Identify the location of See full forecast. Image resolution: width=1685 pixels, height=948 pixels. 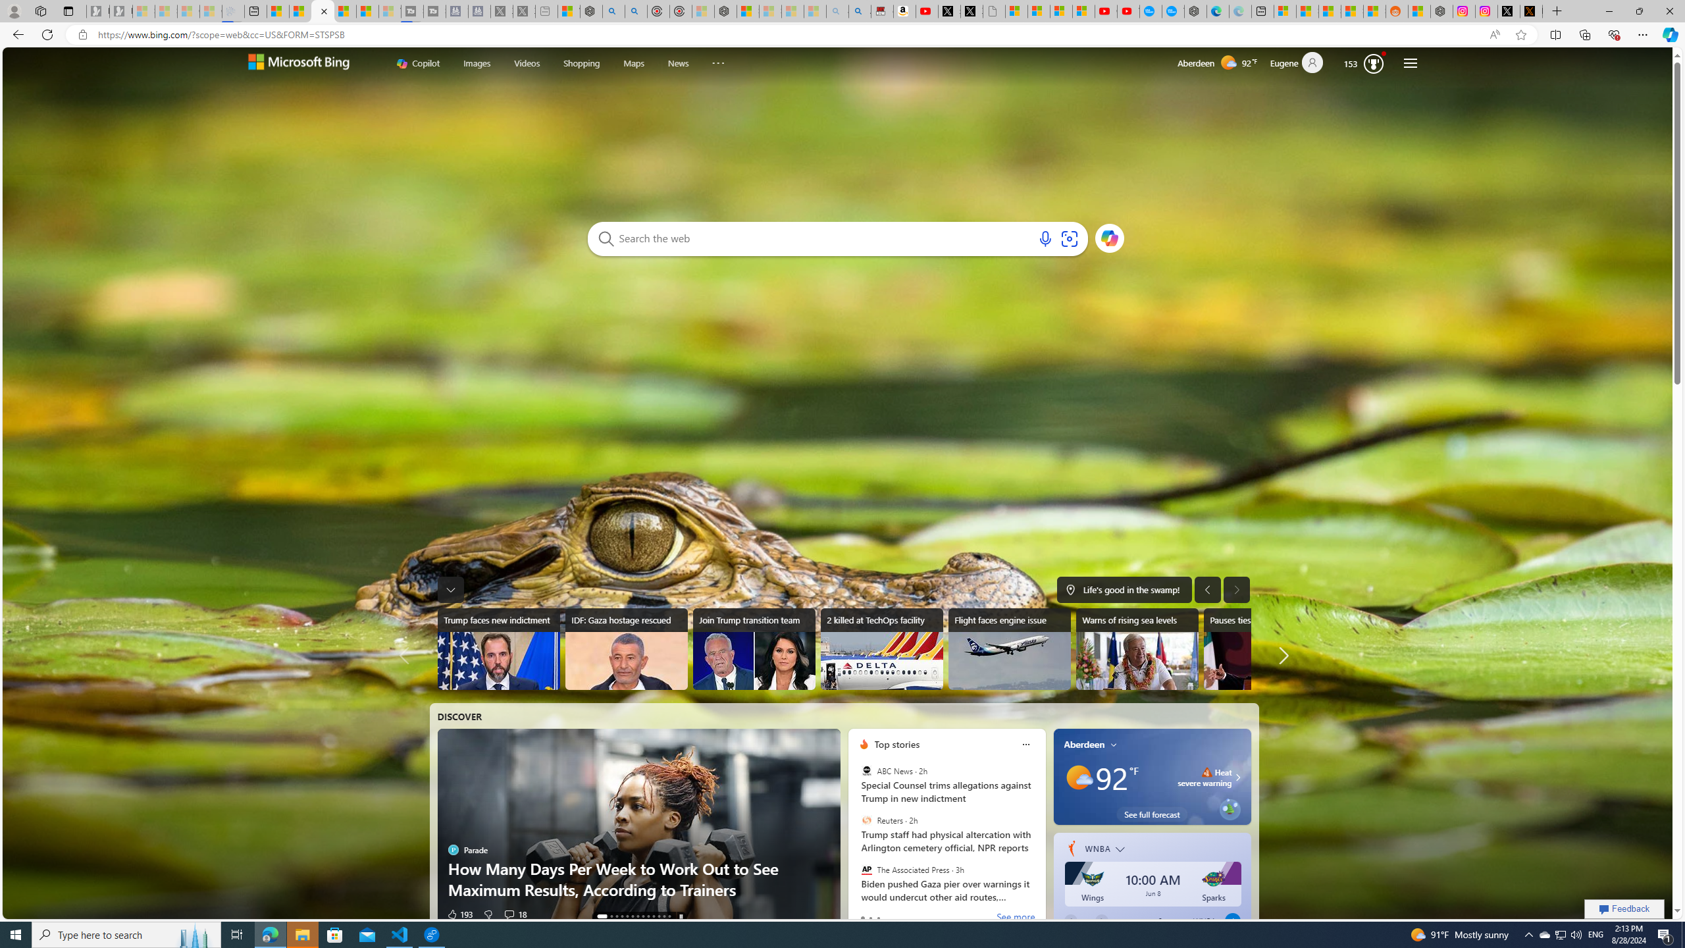
(1151, 814).